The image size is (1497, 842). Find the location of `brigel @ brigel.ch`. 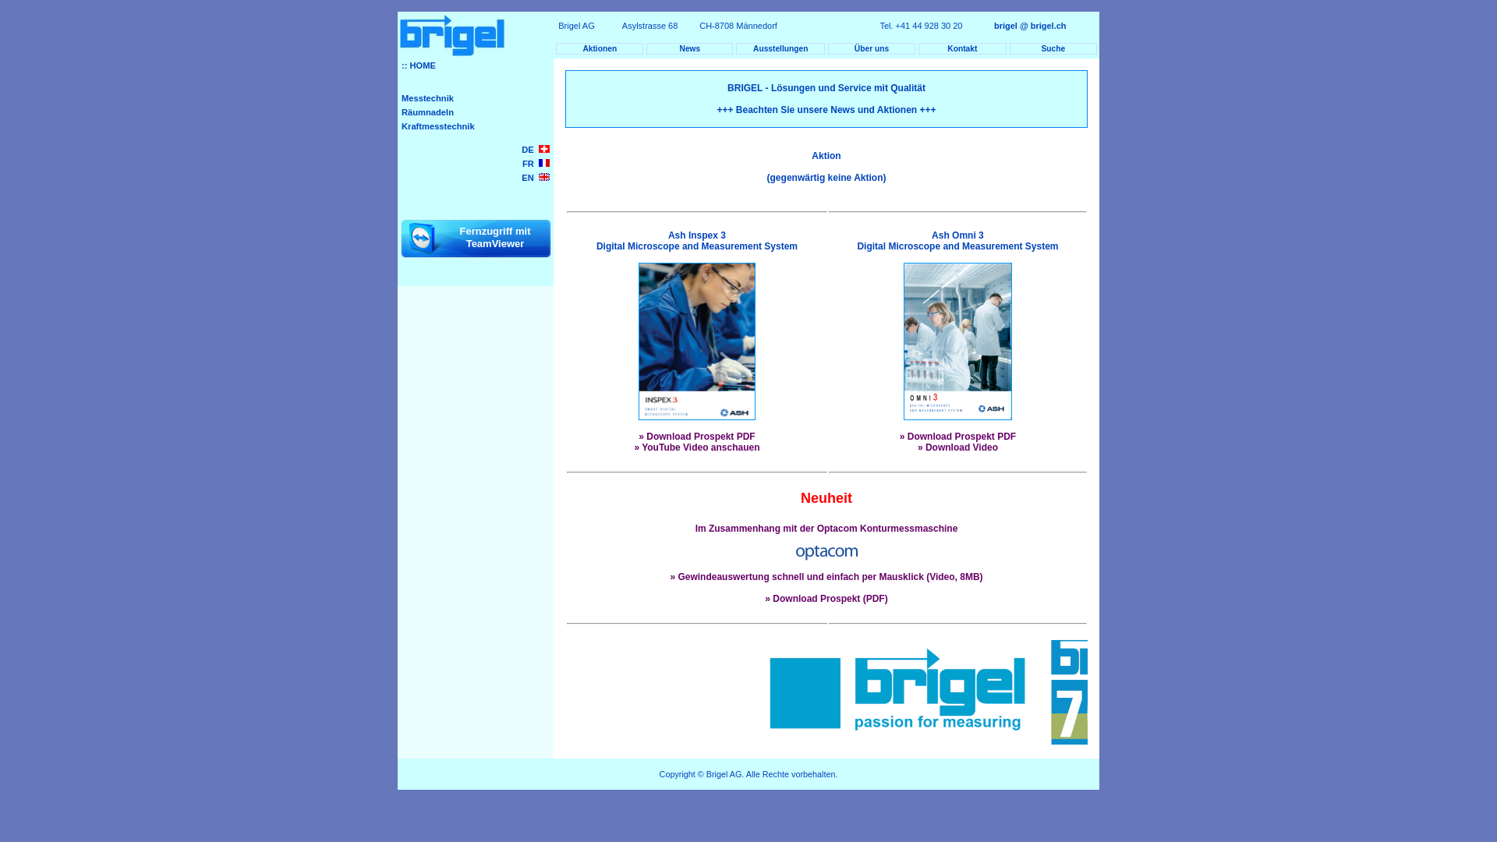

brigel @ brigel.ch is located at coordinates (1030, 26).